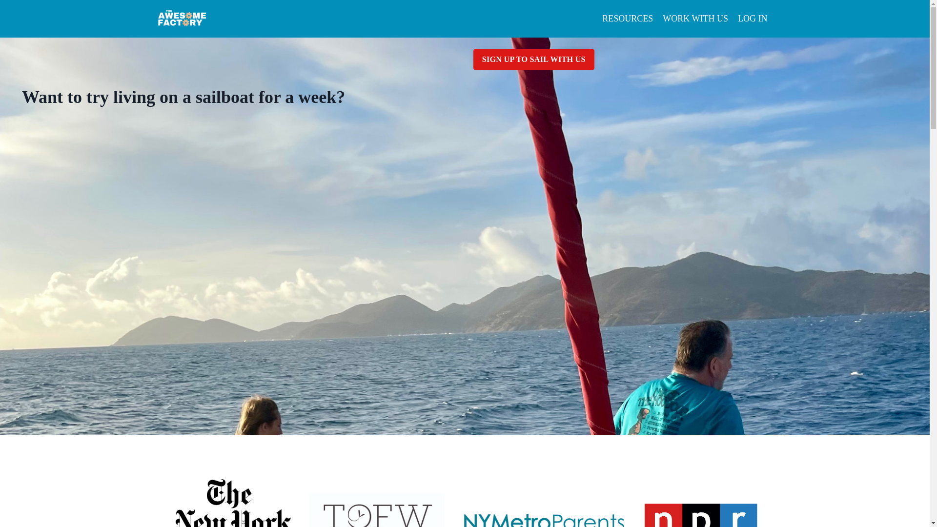  I want to click on WORK WITH US, so click(695, 19).